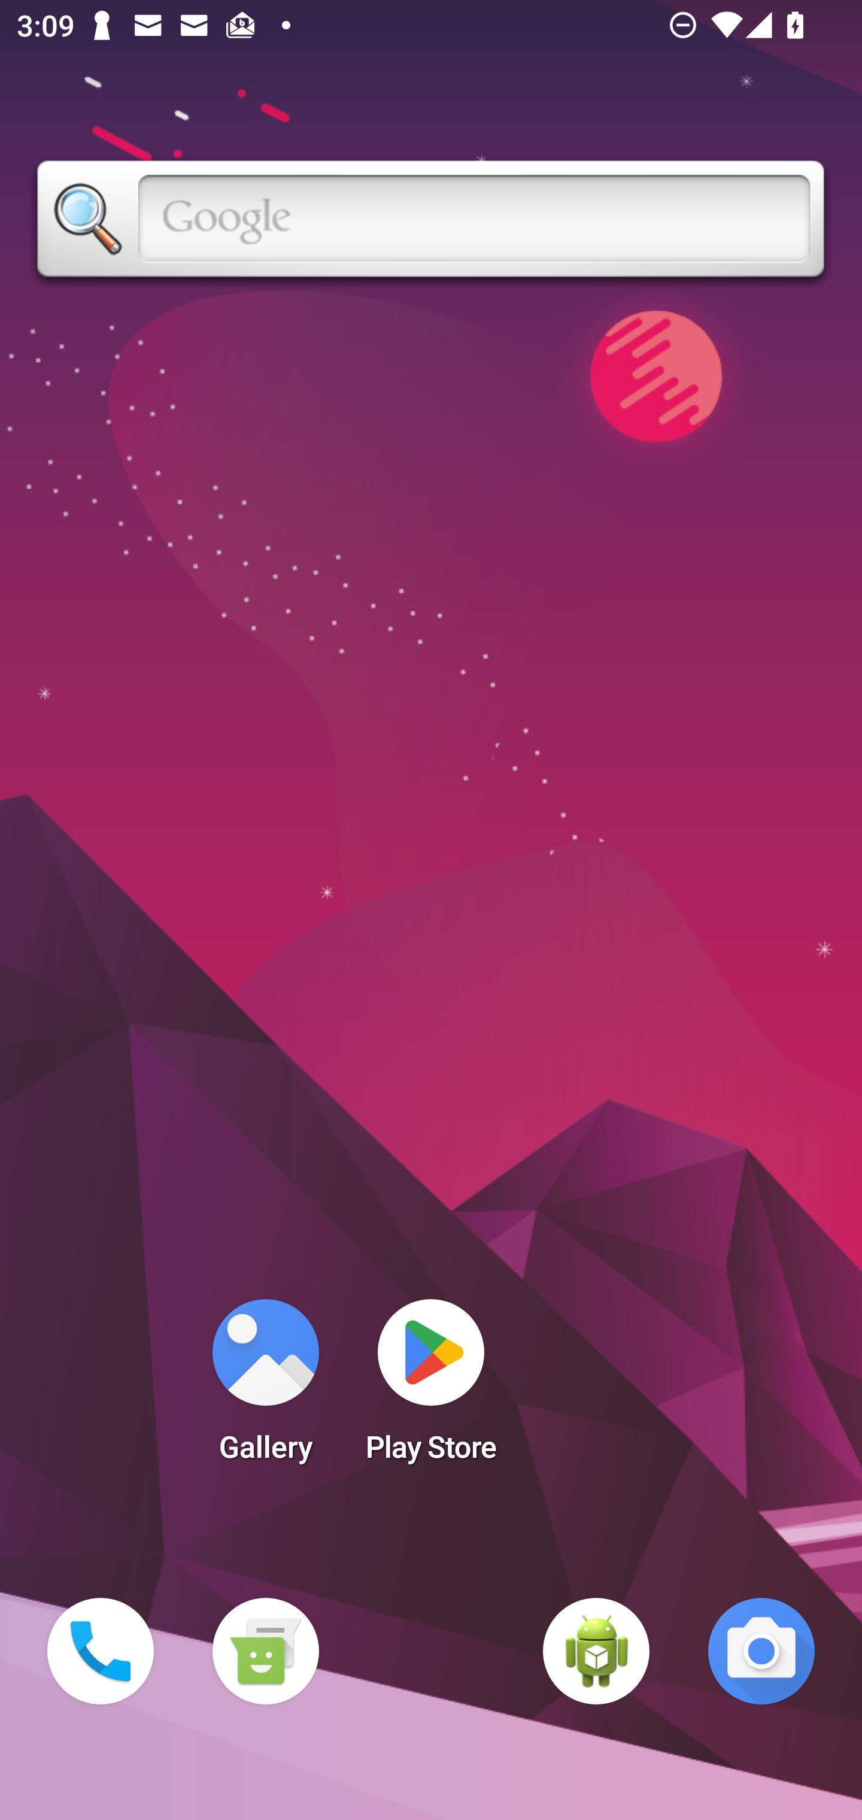  I want to click on Messaging, so click(265, 1651).